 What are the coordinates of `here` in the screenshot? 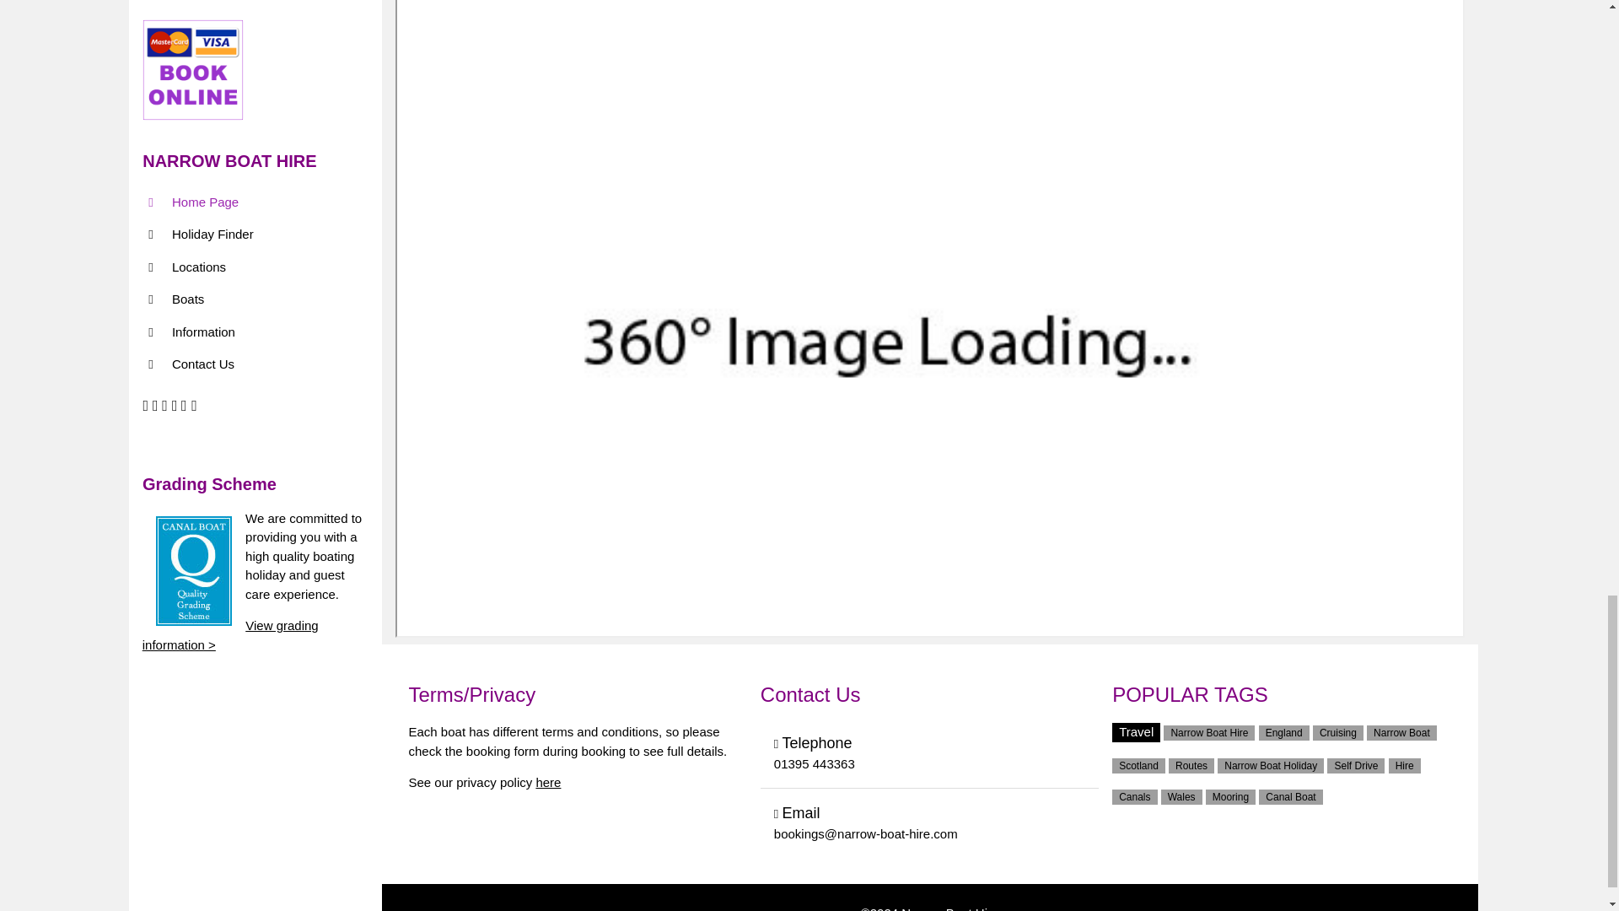 It's located at (548, 783).